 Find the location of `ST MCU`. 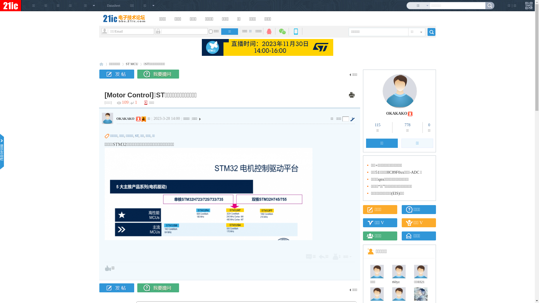

ST MCU is located at coordinates (132, 64).